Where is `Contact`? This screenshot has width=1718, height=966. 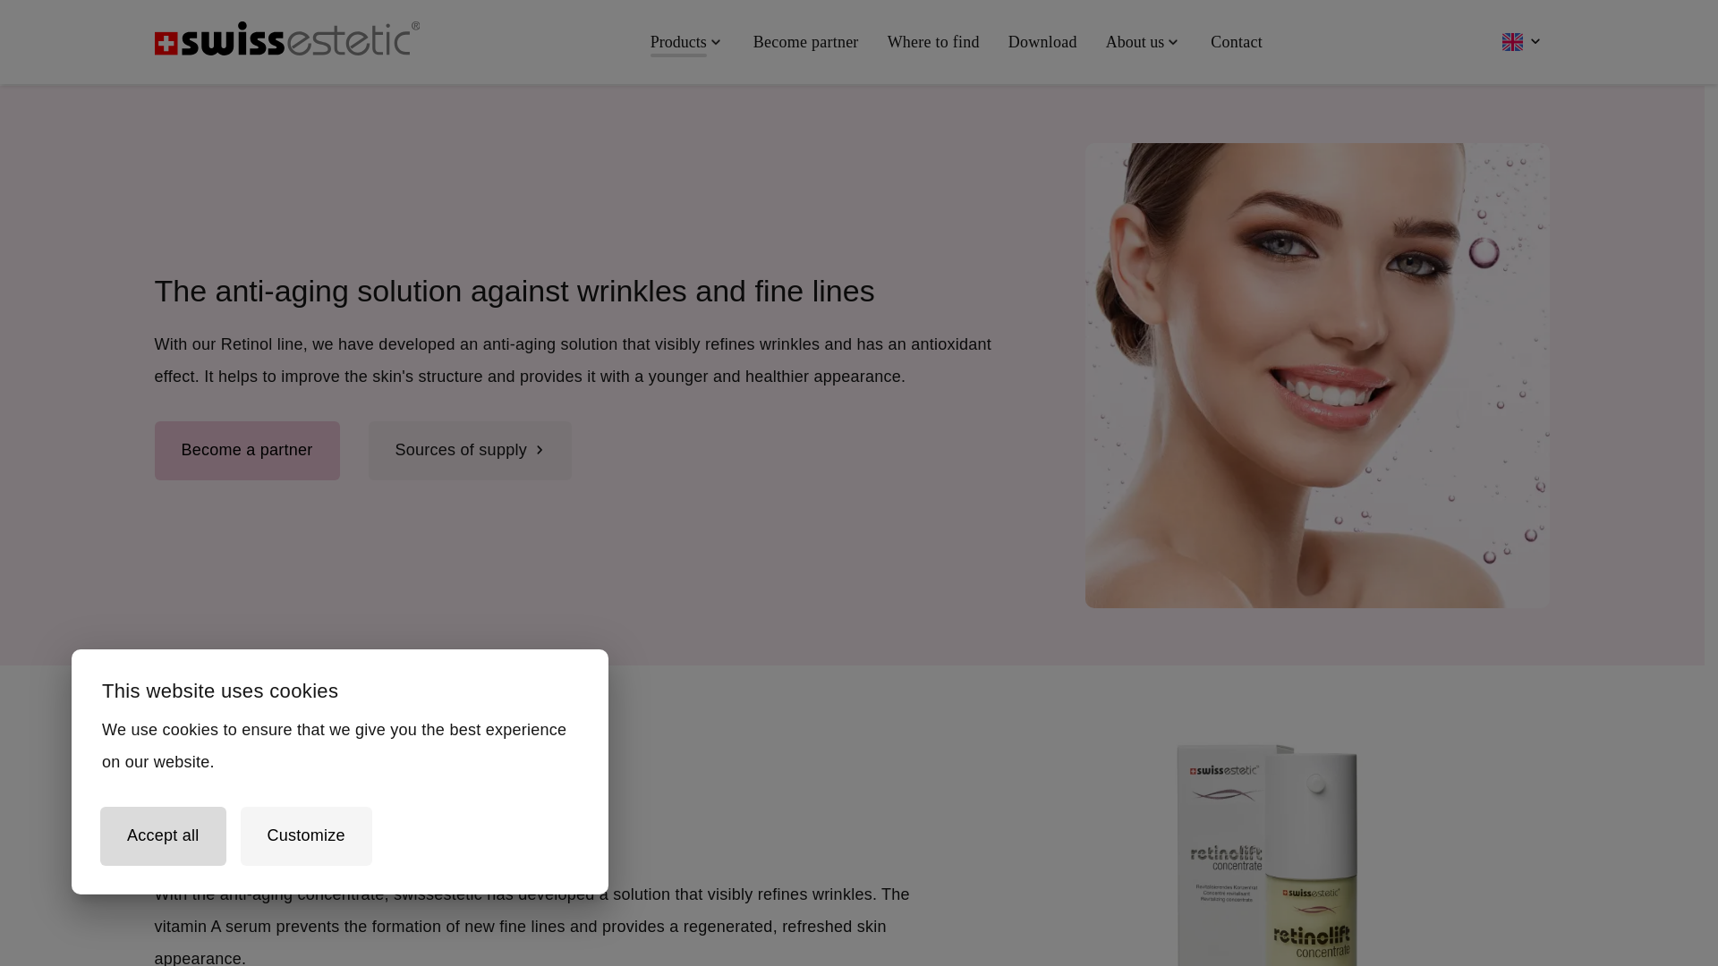
Contact is located at coordinates (1236, 41).